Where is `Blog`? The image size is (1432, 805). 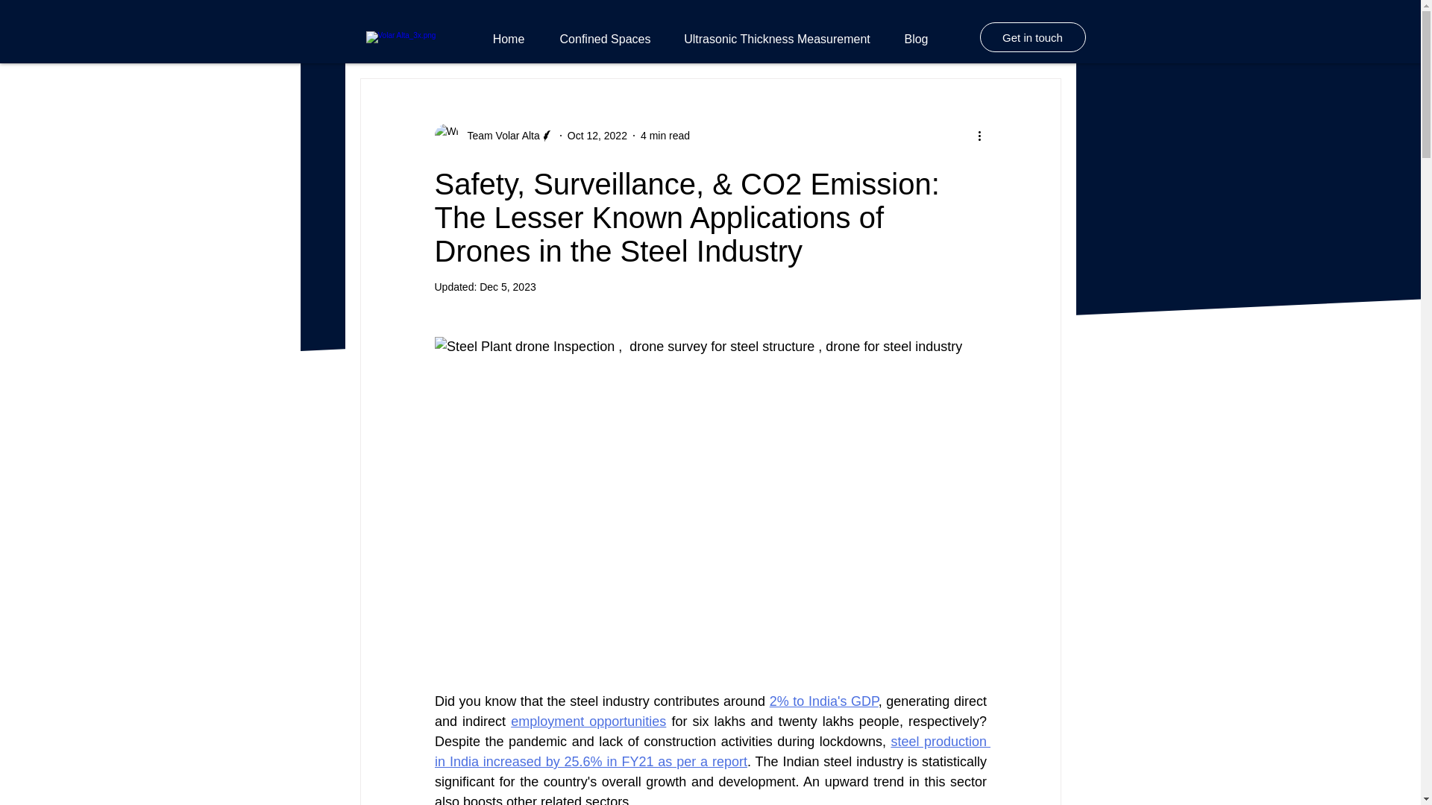 Blog is located at coordinates (916, 39).